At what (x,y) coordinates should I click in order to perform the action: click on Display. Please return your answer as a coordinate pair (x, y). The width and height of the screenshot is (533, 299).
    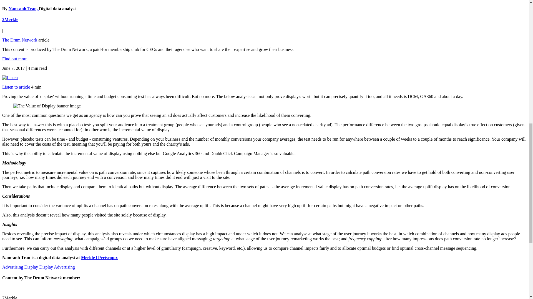
    Looking at the image, I should click on (31, 267).